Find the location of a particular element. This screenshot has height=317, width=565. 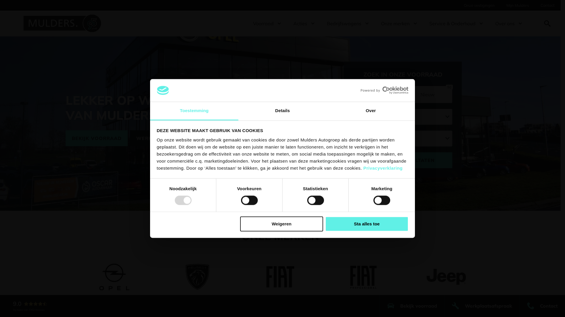

Toestemming is located at coordinates (194, 111).